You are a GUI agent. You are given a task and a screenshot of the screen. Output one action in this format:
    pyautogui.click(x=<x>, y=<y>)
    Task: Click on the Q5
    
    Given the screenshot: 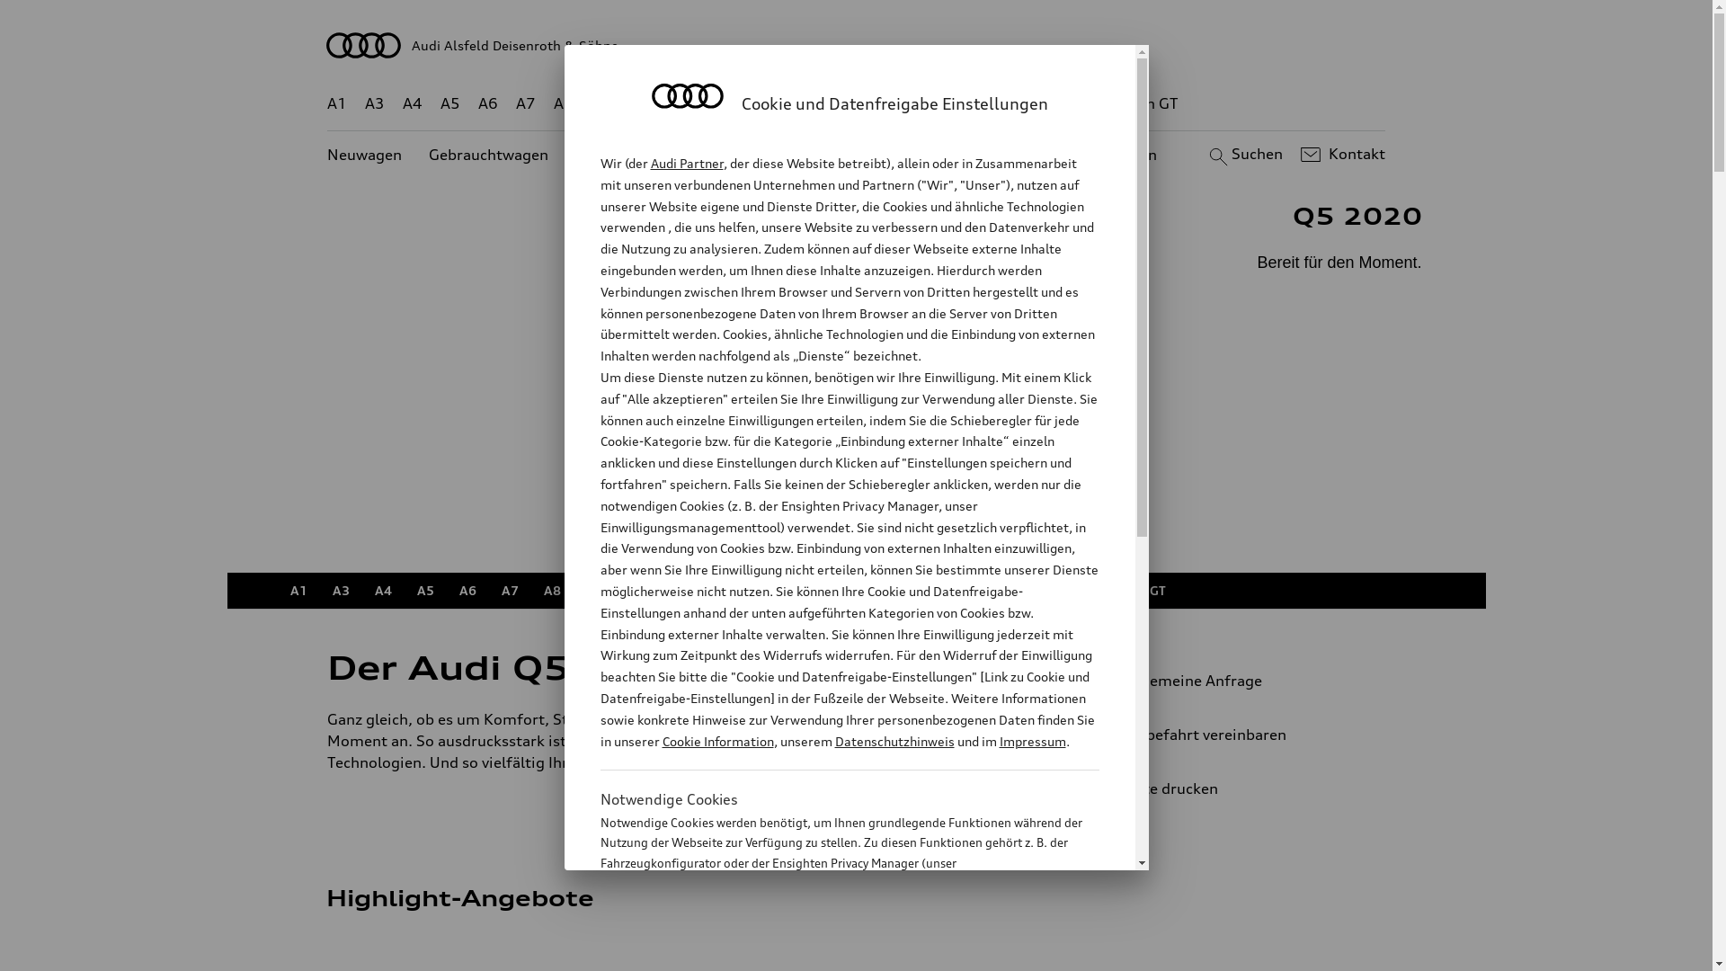 What is the action you would take?
    pyautogui.click(x=762, y=591)
    